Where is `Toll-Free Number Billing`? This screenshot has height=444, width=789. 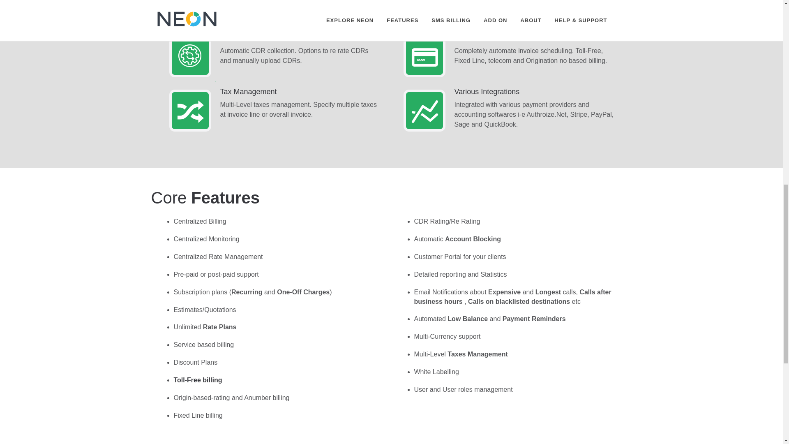 Toll-Free Number Billing is located at coordinates (197, 380).